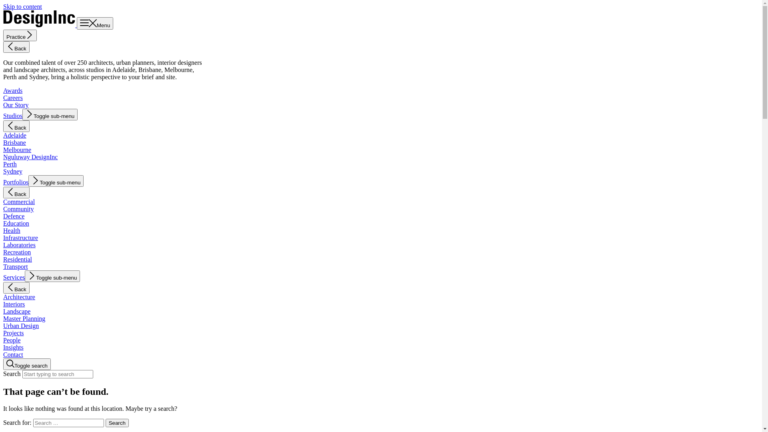 The height and width of the screenshot is (432, 768). What do you see at coordinates (30, 157) in the screenshot?
I see `Nguluway DesignInc` at bounding box center [30, 157].